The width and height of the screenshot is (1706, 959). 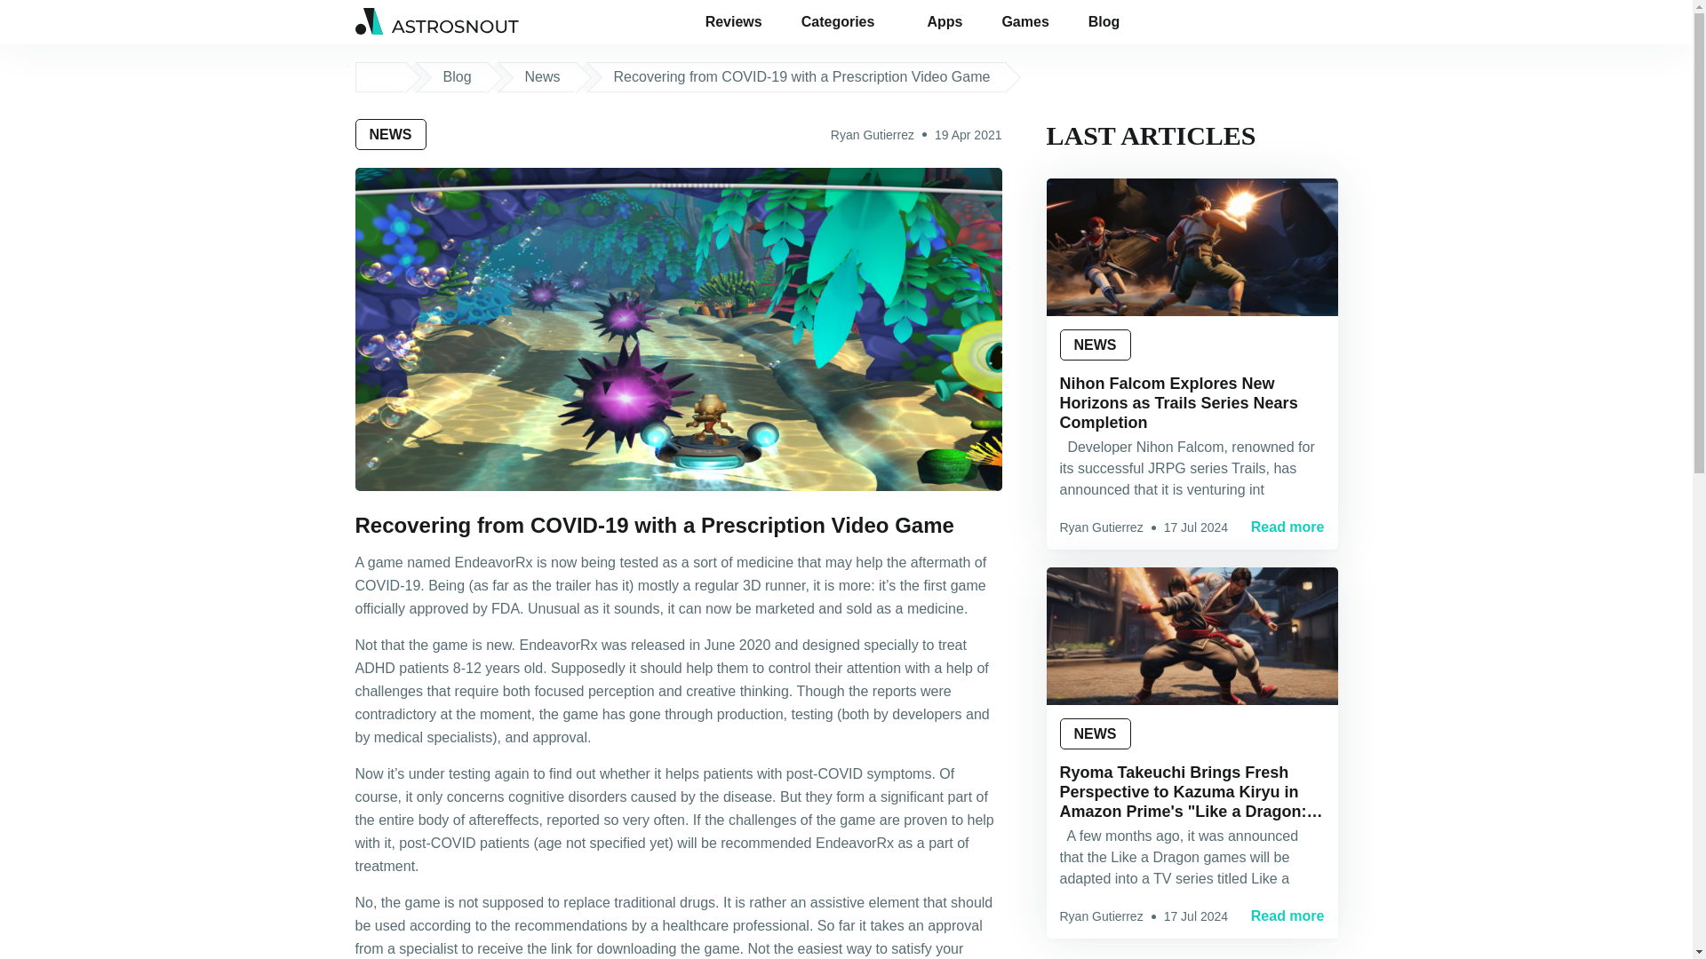 What do you see at coordinates (944, 21) in the screenshot?
I see `Apps` at bounding box center [944, 21].